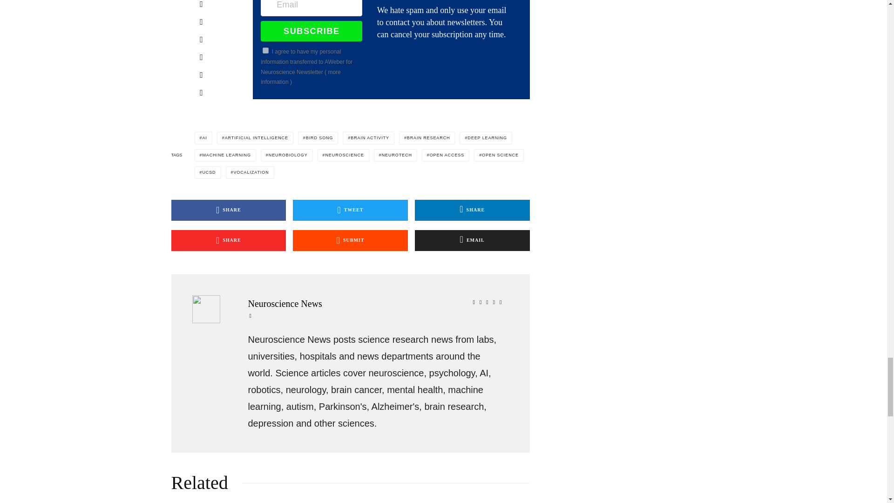  What do you see at coordinates (203, 138) in the screenshot?
I see `AI` at bounding box center [203, 138].